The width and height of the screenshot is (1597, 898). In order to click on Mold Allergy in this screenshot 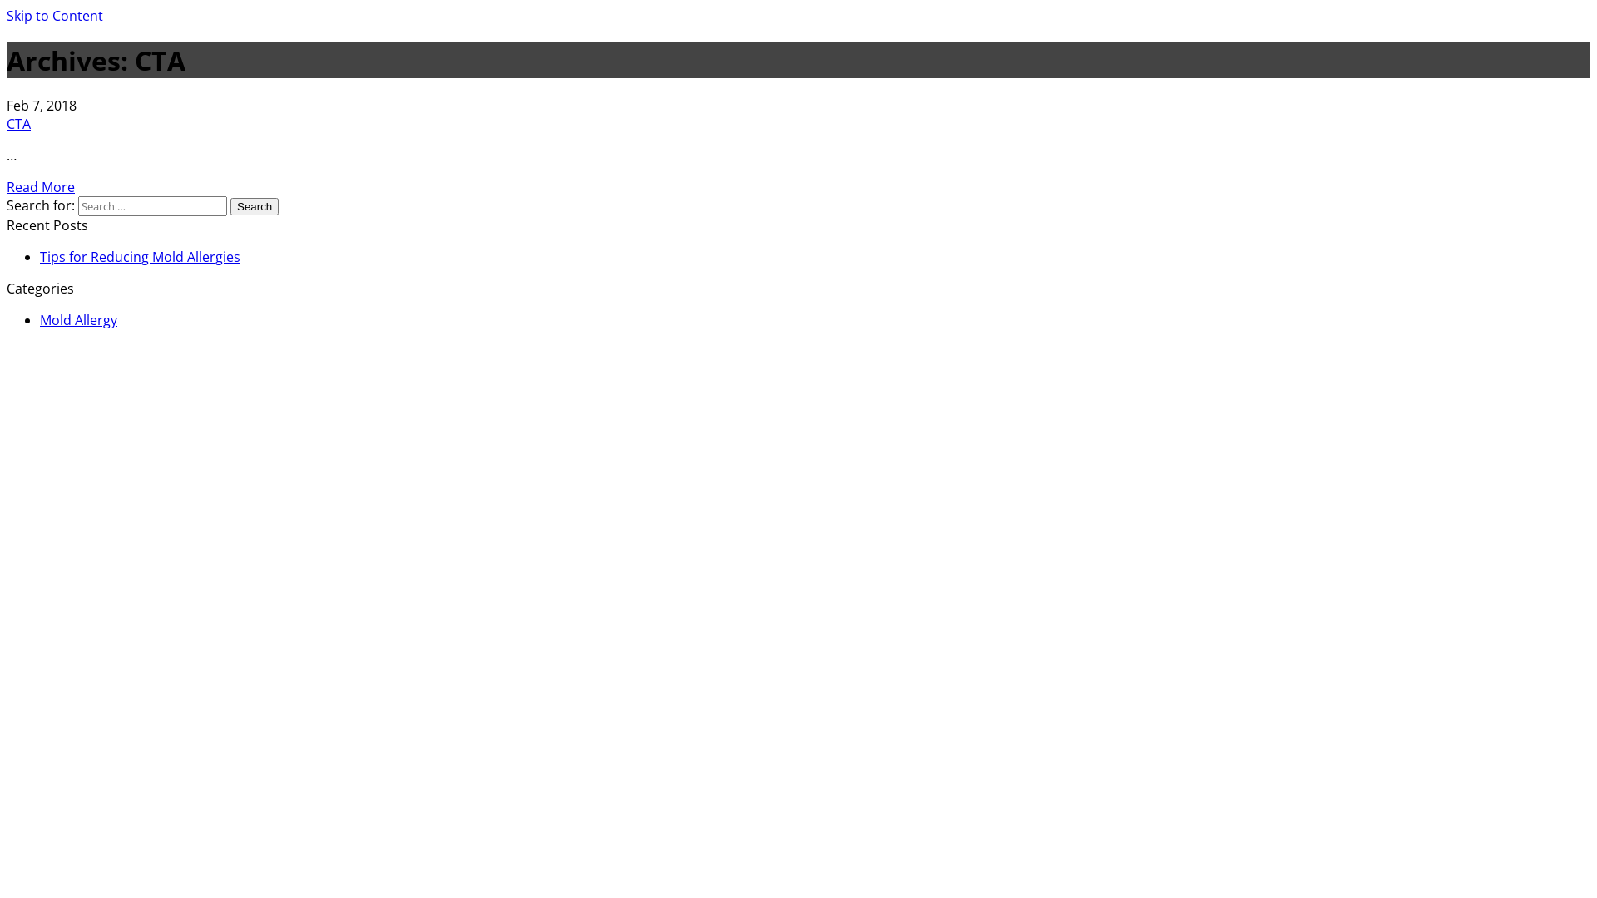, I will do `click(78, 319)`.